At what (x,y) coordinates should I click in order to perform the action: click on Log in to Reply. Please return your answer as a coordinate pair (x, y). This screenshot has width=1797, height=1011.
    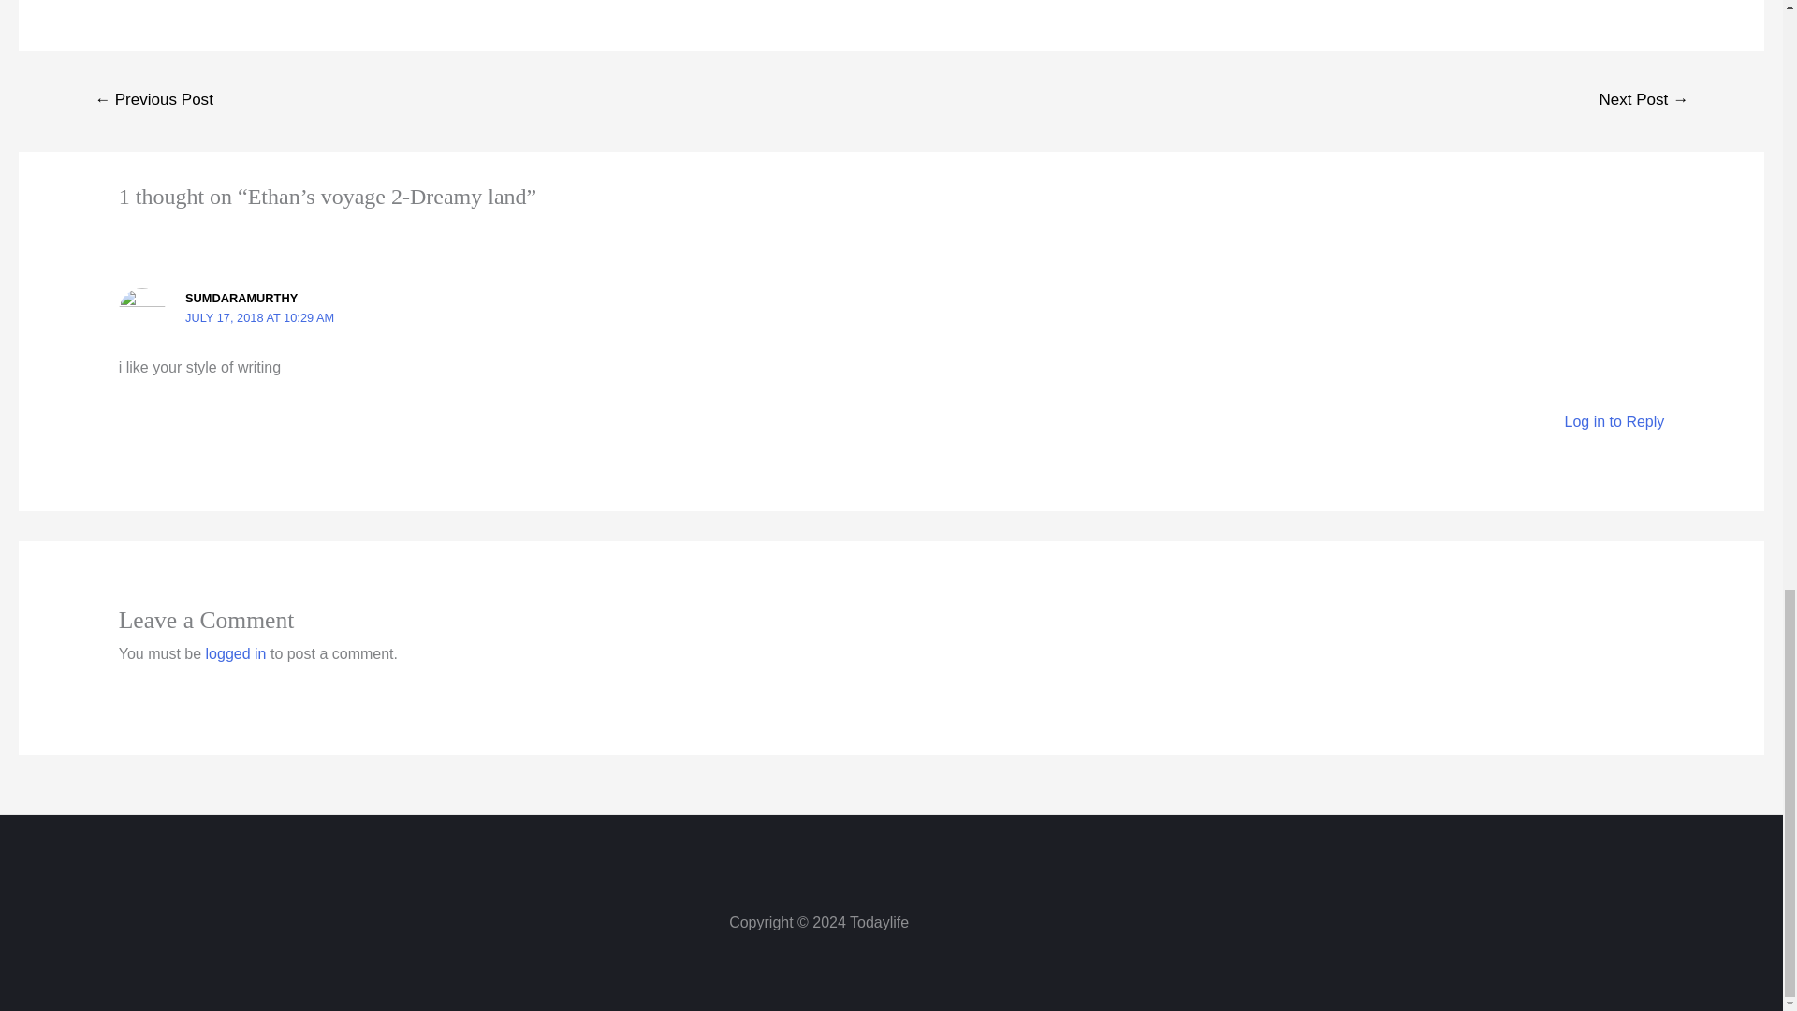
    Looking at the image, I should click on (1615, 421).